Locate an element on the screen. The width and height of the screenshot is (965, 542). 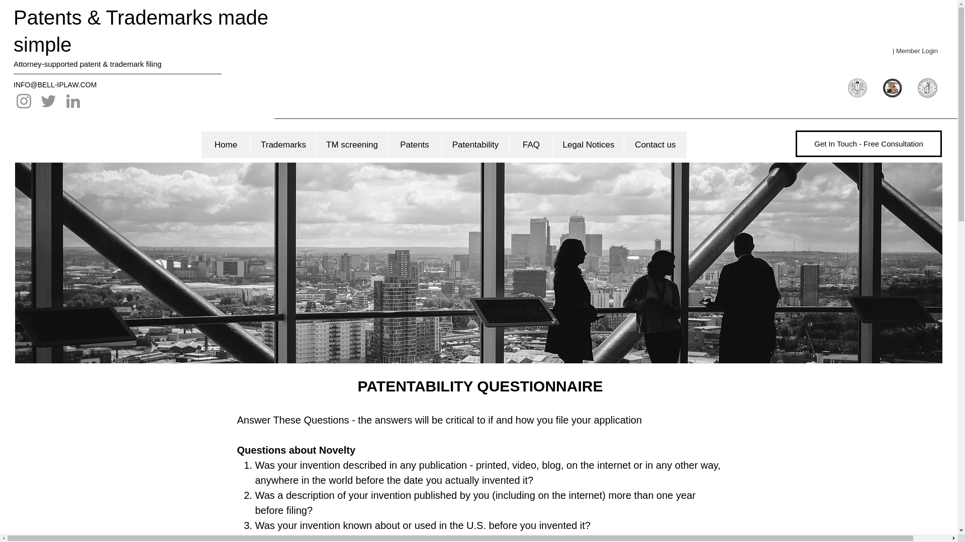
Home is located at coordinates (226, 145).